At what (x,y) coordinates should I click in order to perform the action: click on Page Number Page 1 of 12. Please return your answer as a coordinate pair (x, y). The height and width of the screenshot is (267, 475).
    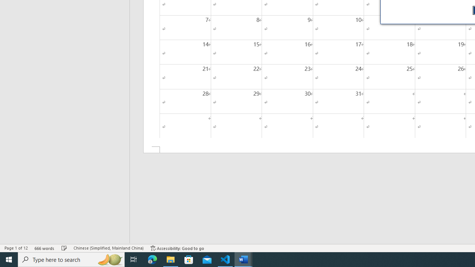
    Looking at the image, I should click on (16, 248).